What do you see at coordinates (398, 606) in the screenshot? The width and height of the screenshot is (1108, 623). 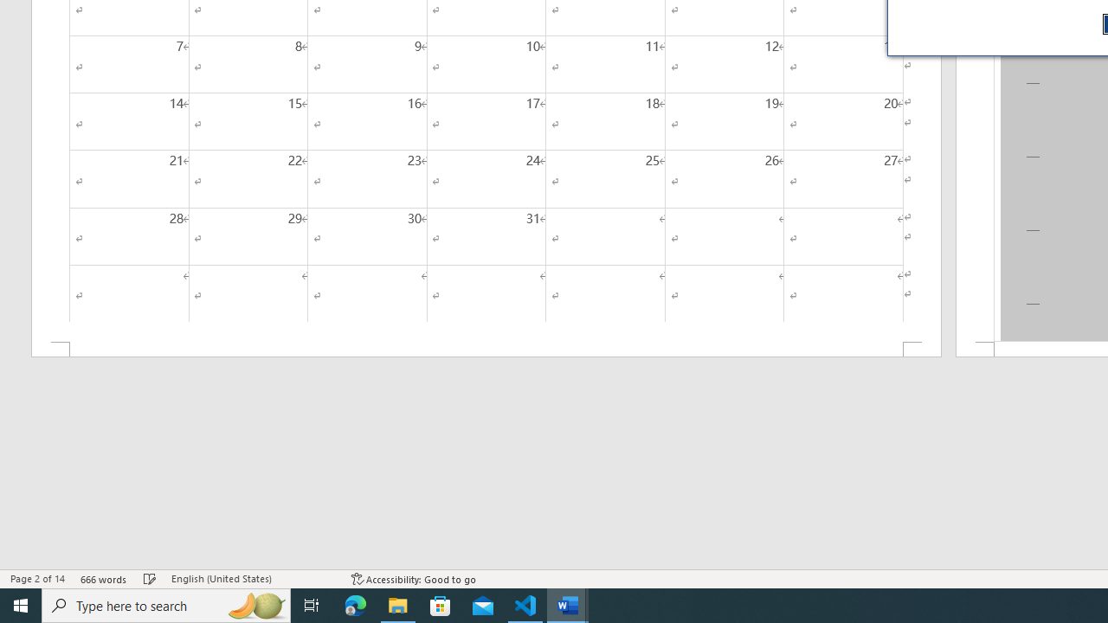 I see `File Explorer - 1 running window` at bounding box center [398, 606].